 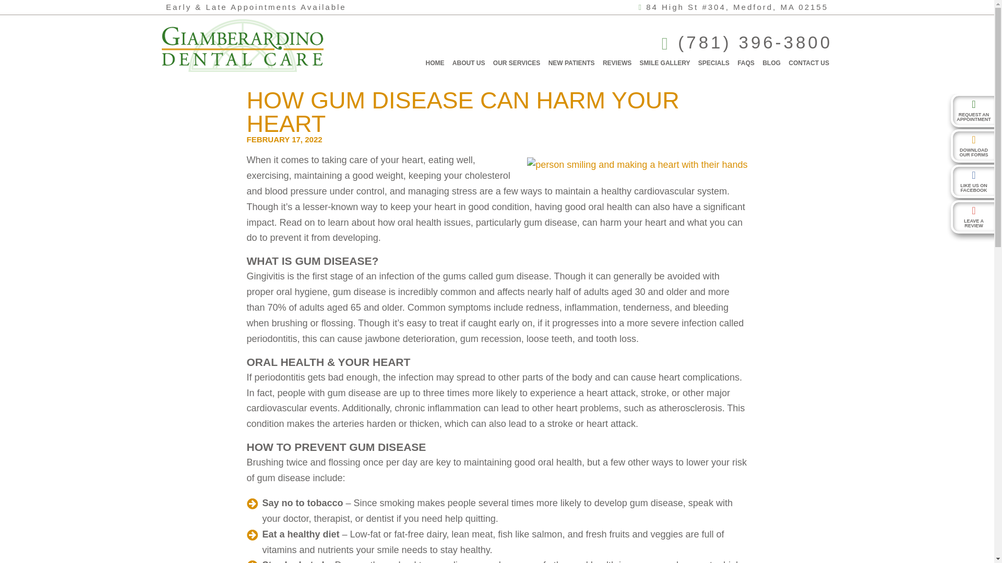 I want to click on ABOUT US, so click(x=469, y=63).